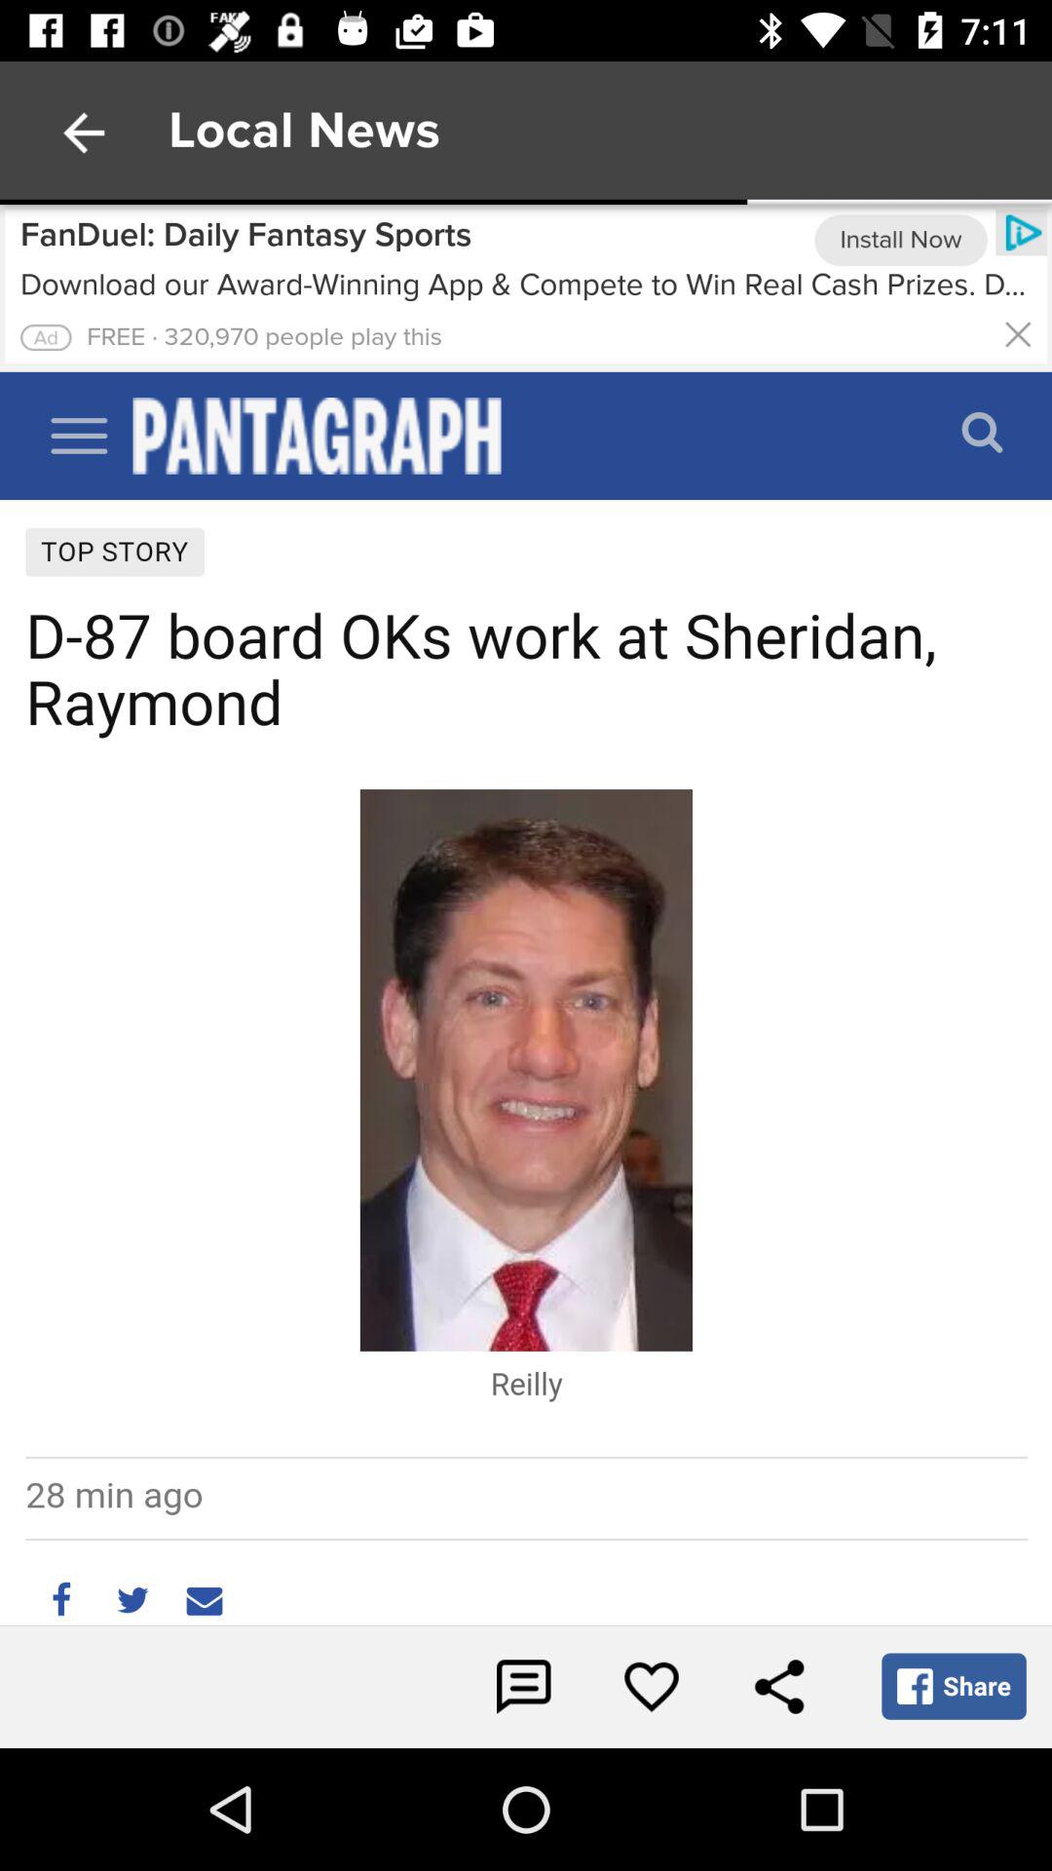 This screenshot has width=1052, height=1871. Describe the element at coordinates (526, 288) in the screenshot. I see `advertisement banner` at that location.